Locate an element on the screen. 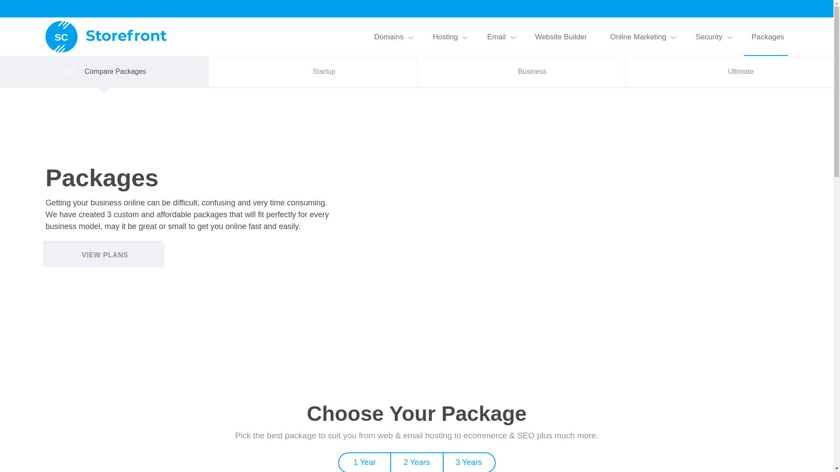 The image size is (840, 472). SC is located at coordinates (107, 36).